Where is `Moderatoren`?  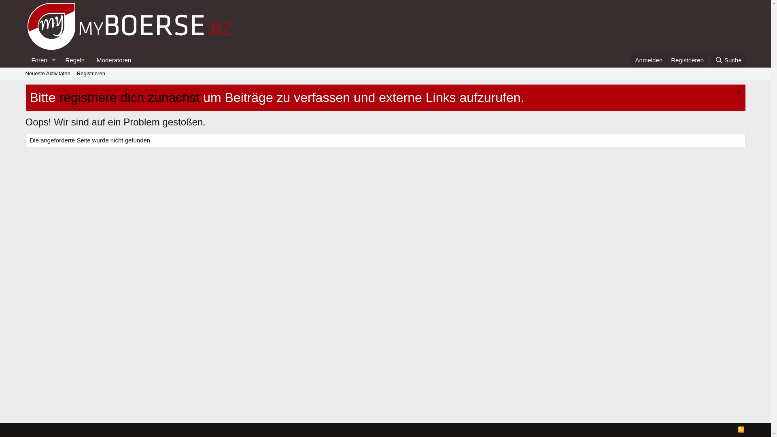 Moderatoren is located at coordinates (114, 60).